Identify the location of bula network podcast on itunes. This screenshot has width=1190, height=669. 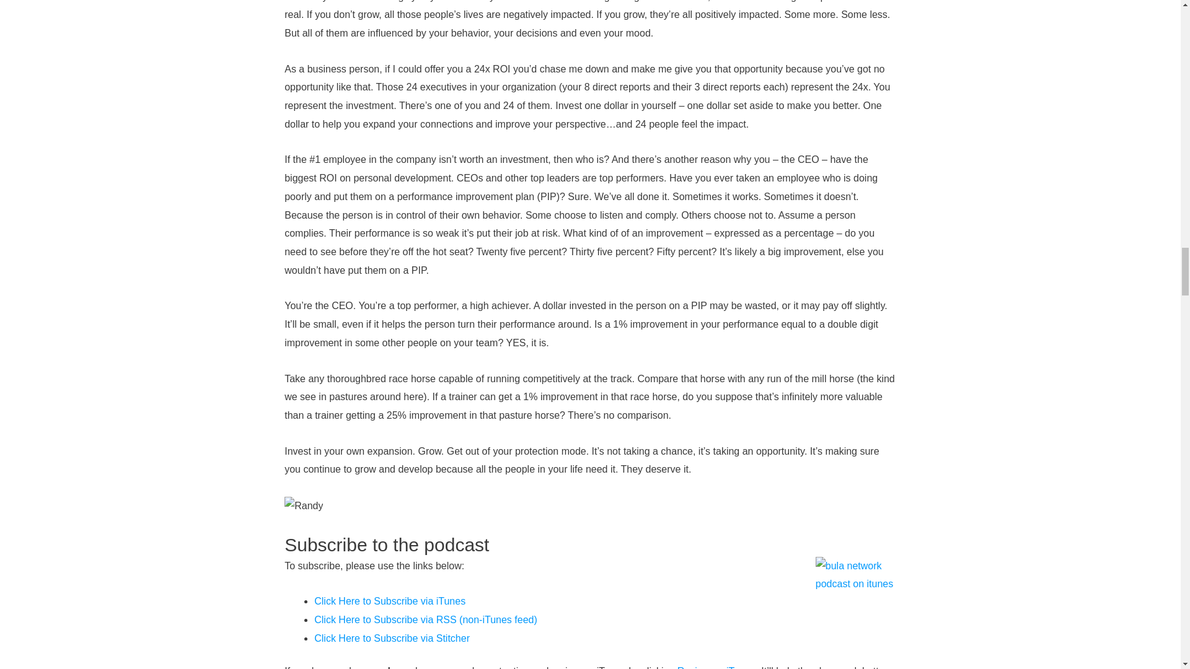
(855, 597).